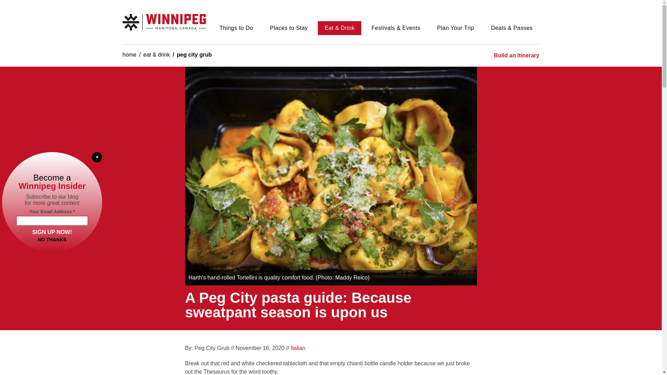 This screenshot has width=667, height=375. Describe the element at coordinates (236, 28) in the screenshot. I see `Things to Do` at that location.